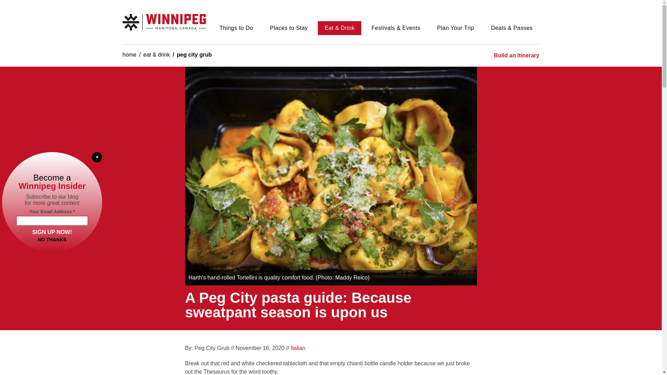 This screenshot has width=667, height=375. Describe the element at coordinates (236, 28) in the screenshot. I see `Things to Do` at that location.